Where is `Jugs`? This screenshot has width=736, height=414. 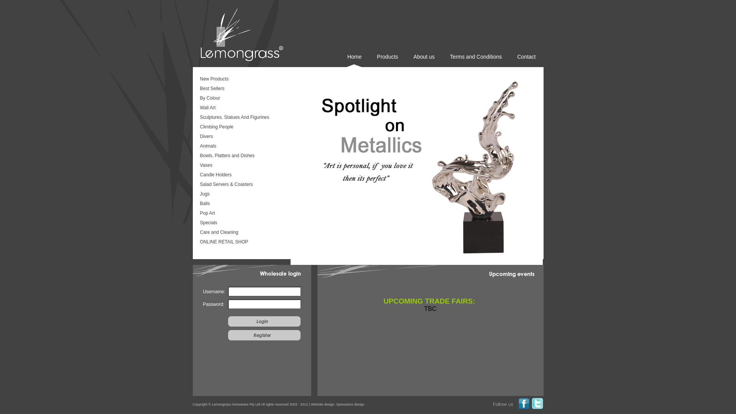 Jugs is located at coordinates (241, 195).